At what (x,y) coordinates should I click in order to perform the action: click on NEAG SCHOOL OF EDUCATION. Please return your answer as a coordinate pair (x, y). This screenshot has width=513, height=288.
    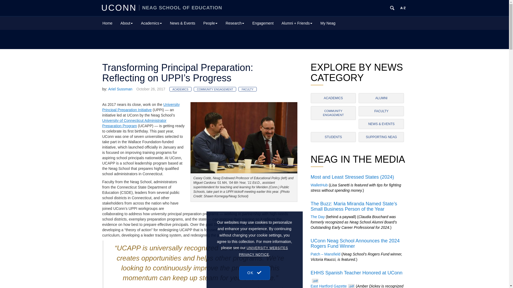
    Looking at the image, I should click on (181, 7).